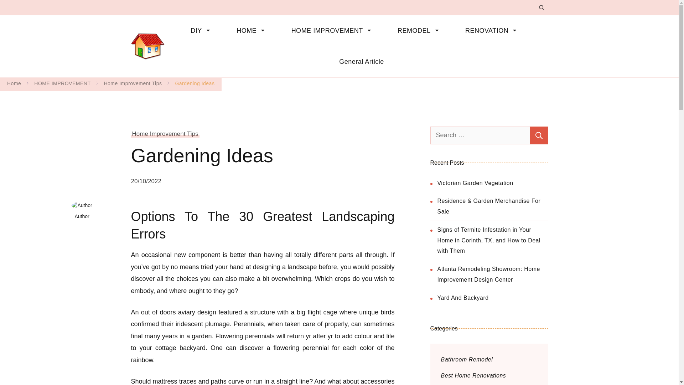 The image size is (684, 385). I want to click on Search, so click(539, 135).